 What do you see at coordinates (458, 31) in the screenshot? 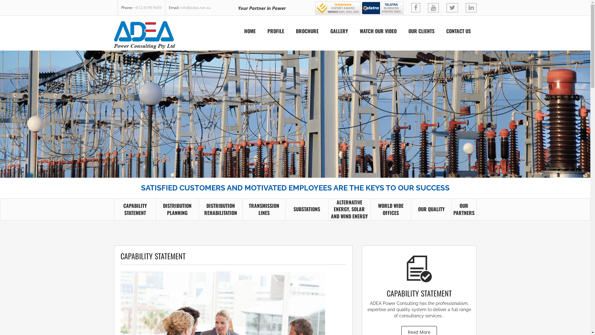
I see `CONTACT US` at bounding box center [458, 31].